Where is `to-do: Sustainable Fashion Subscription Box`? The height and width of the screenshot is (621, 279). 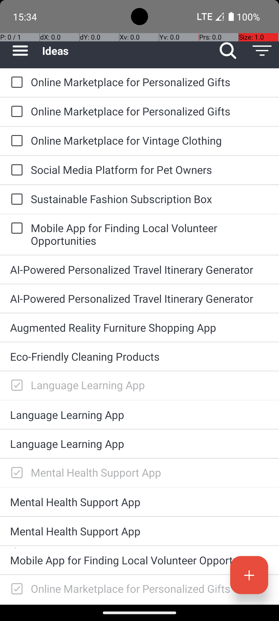
to-do: Sustainable Fashion Subscription Box is located at coordinates (16, 199).